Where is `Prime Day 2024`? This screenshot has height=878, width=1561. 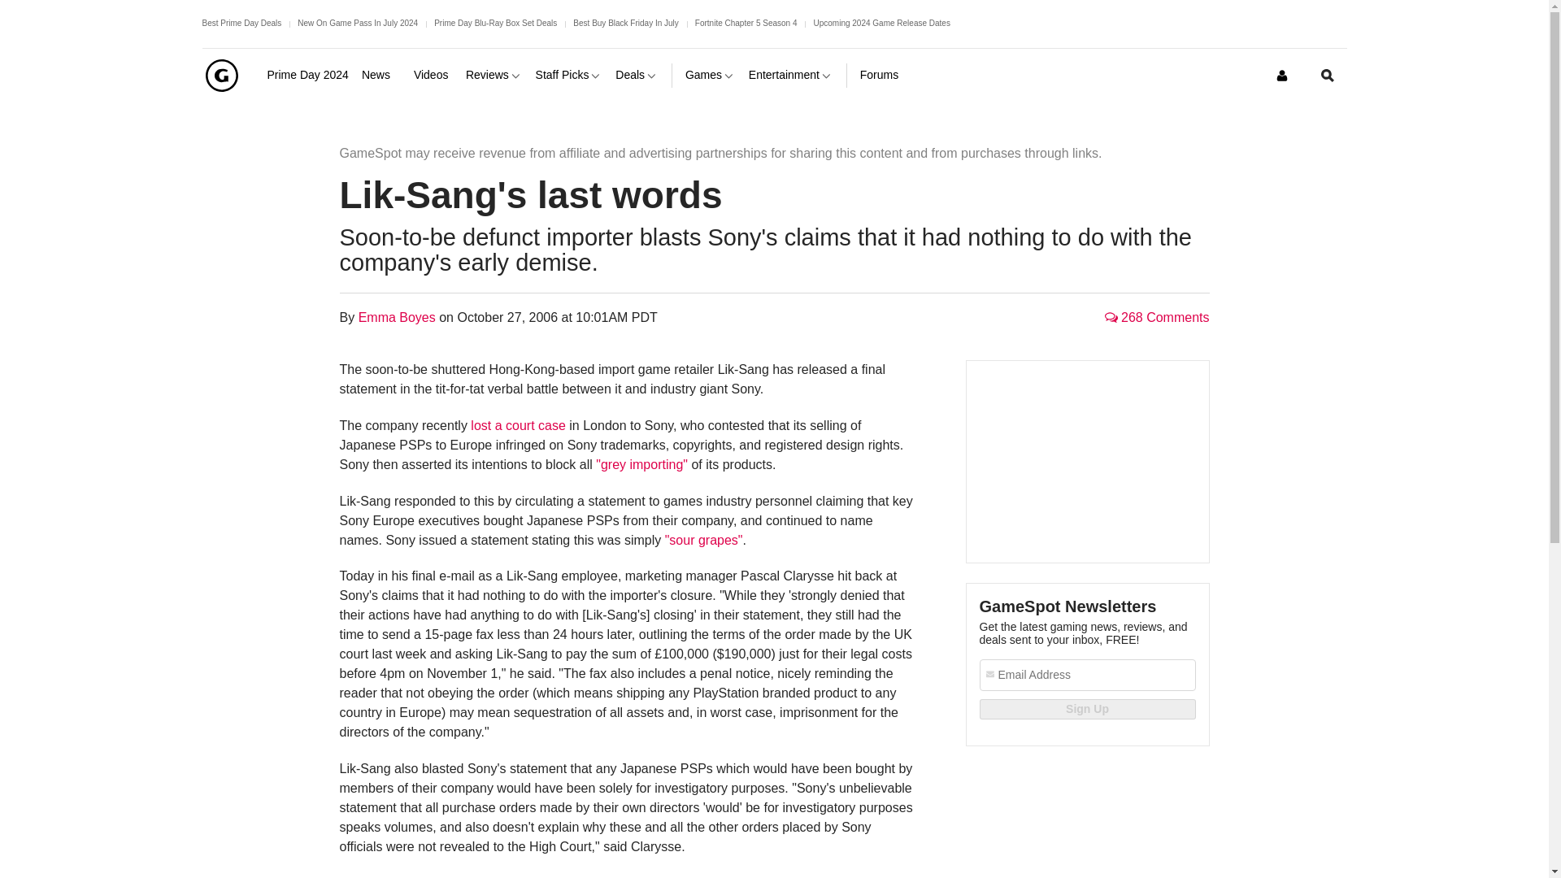 Prime Day 2024 is located at coordinates (307, 75).